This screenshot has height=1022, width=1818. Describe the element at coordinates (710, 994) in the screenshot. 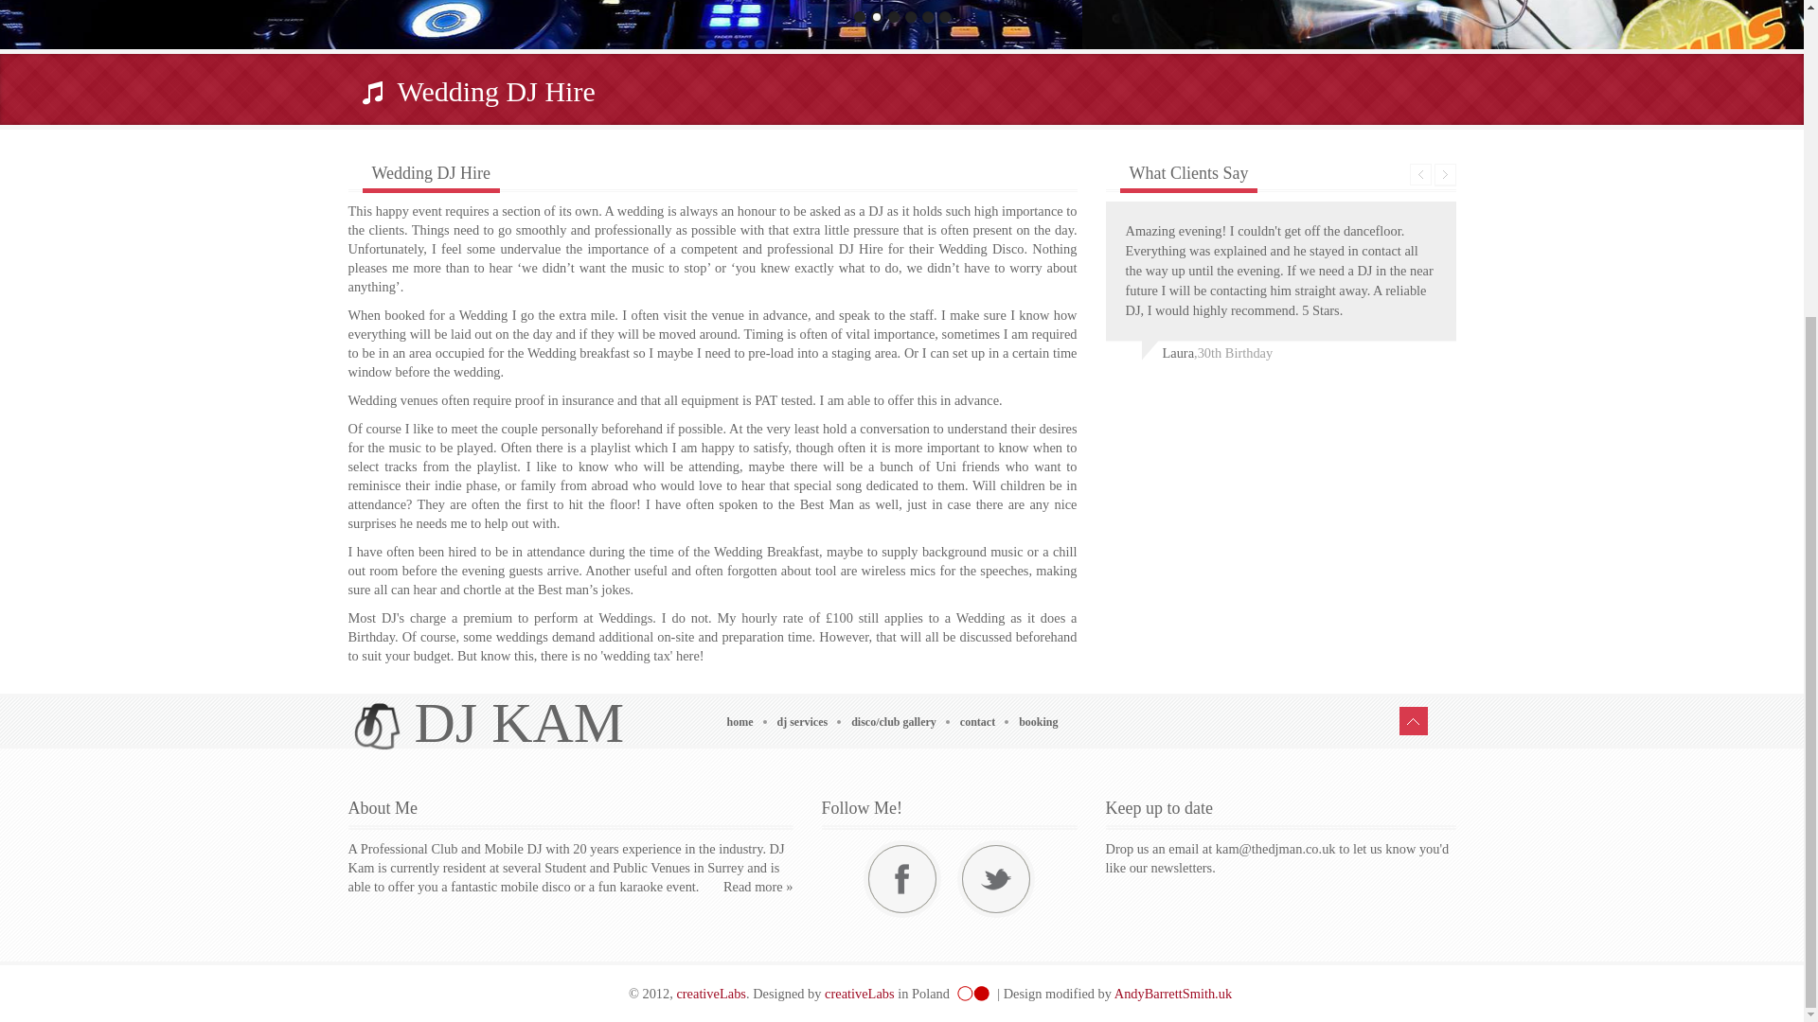

I see `creativeLabs` at that location.